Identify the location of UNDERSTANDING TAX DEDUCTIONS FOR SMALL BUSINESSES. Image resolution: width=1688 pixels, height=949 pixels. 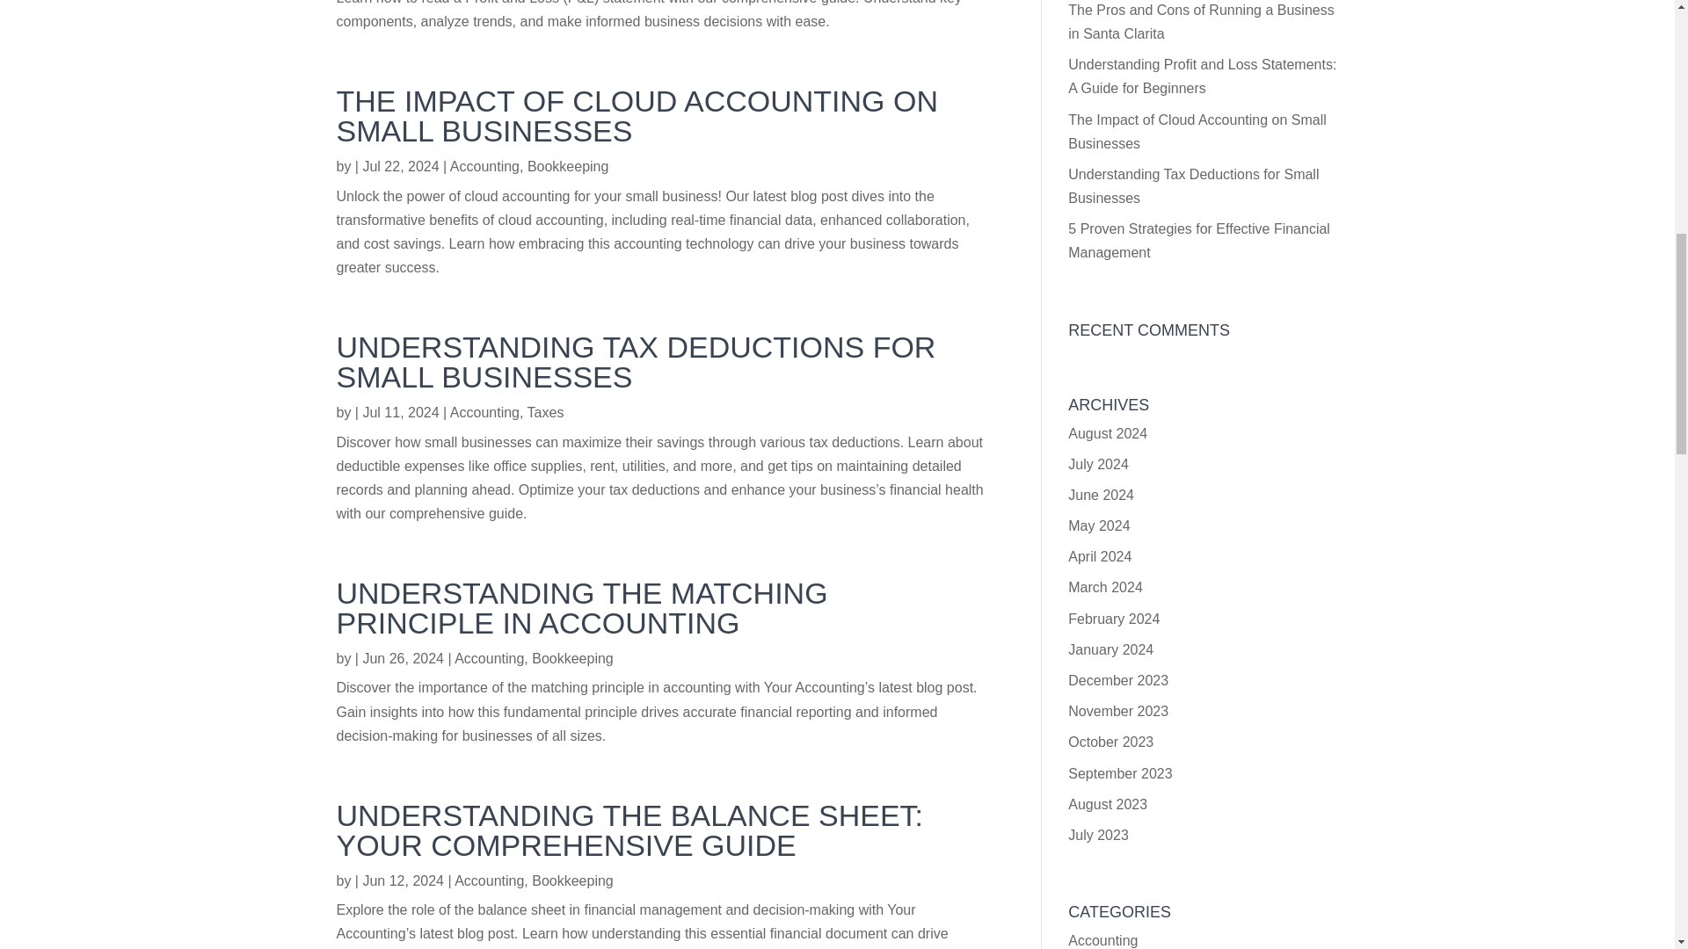
(635, 362).